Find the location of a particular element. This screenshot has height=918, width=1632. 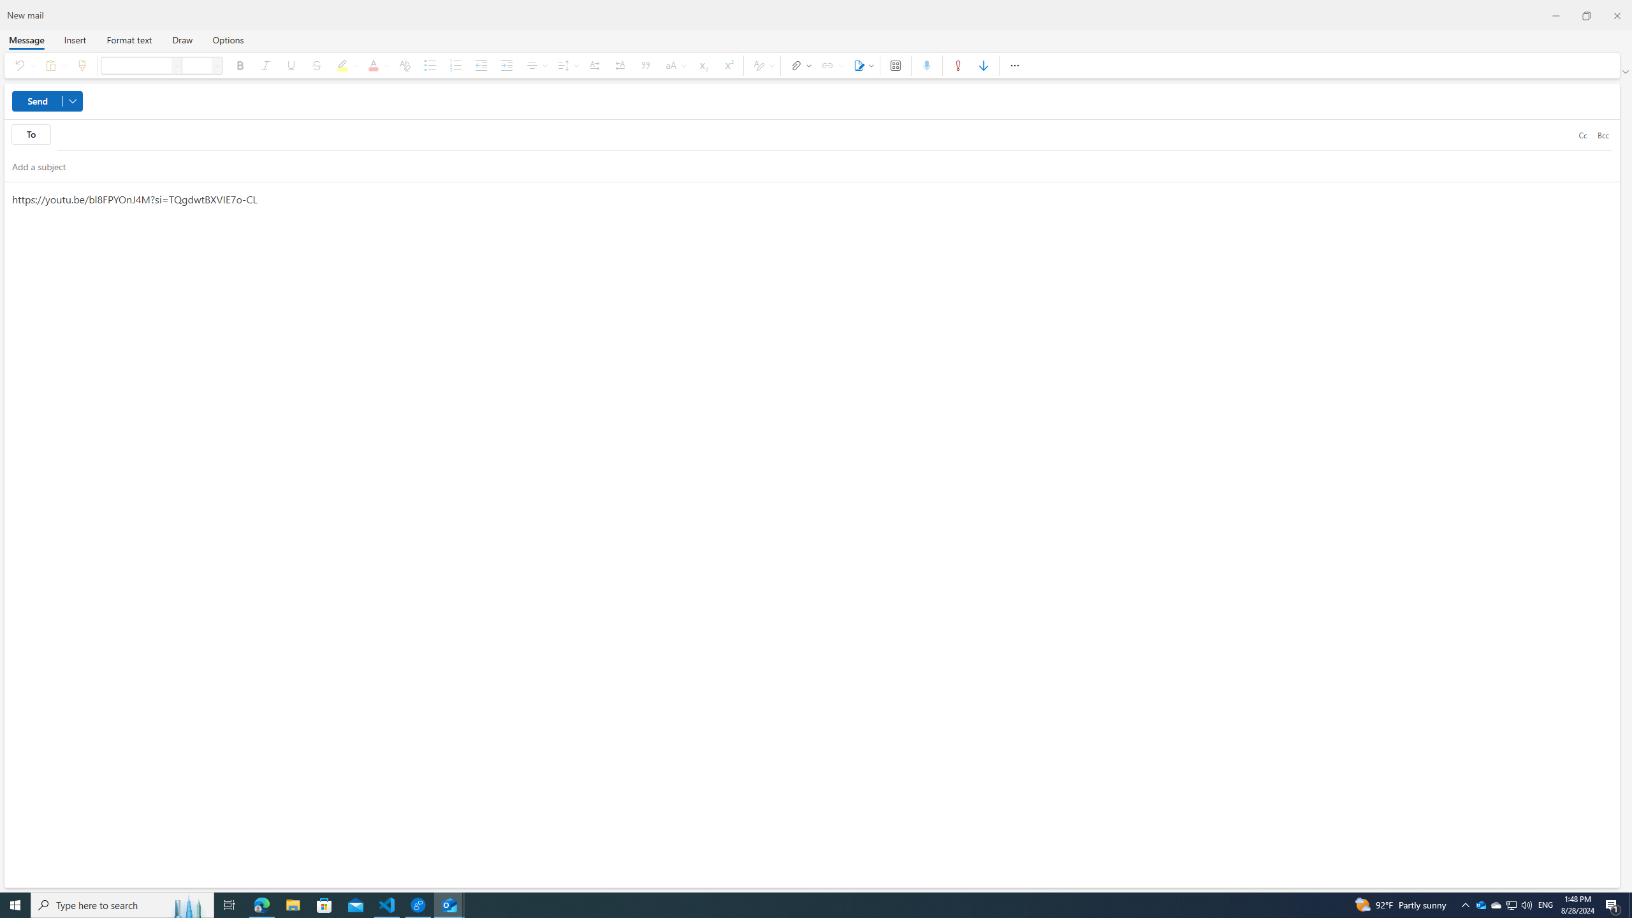

Font color is located at coordinates (376, 65).